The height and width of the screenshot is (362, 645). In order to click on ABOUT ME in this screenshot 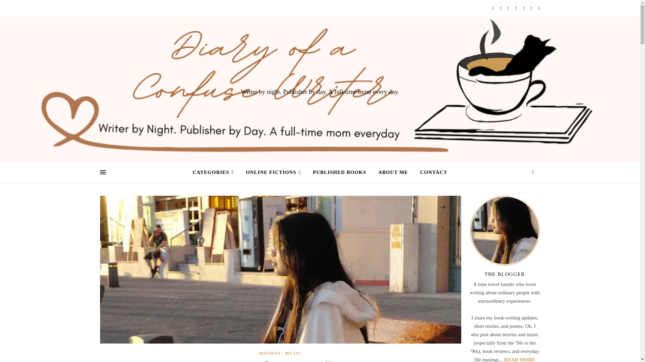, I will do `click(393, 172)`.